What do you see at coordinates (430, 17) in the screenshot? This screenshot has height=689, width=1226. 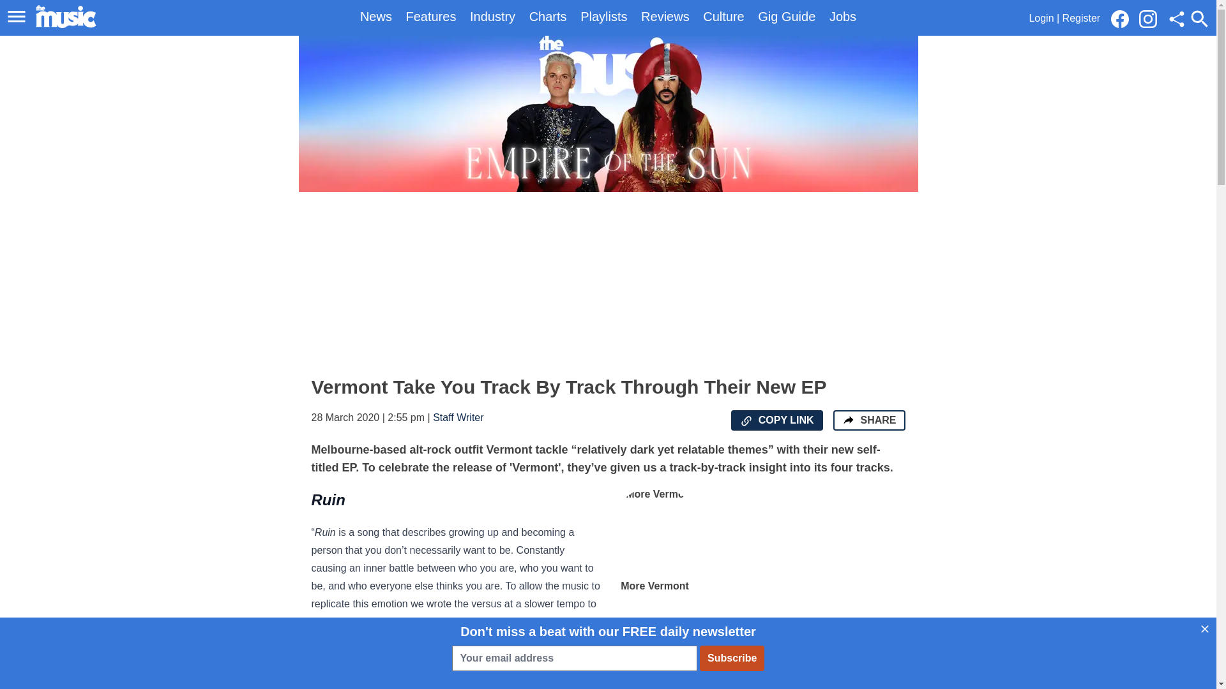 I see `Features` at bounding box center [430, 17].